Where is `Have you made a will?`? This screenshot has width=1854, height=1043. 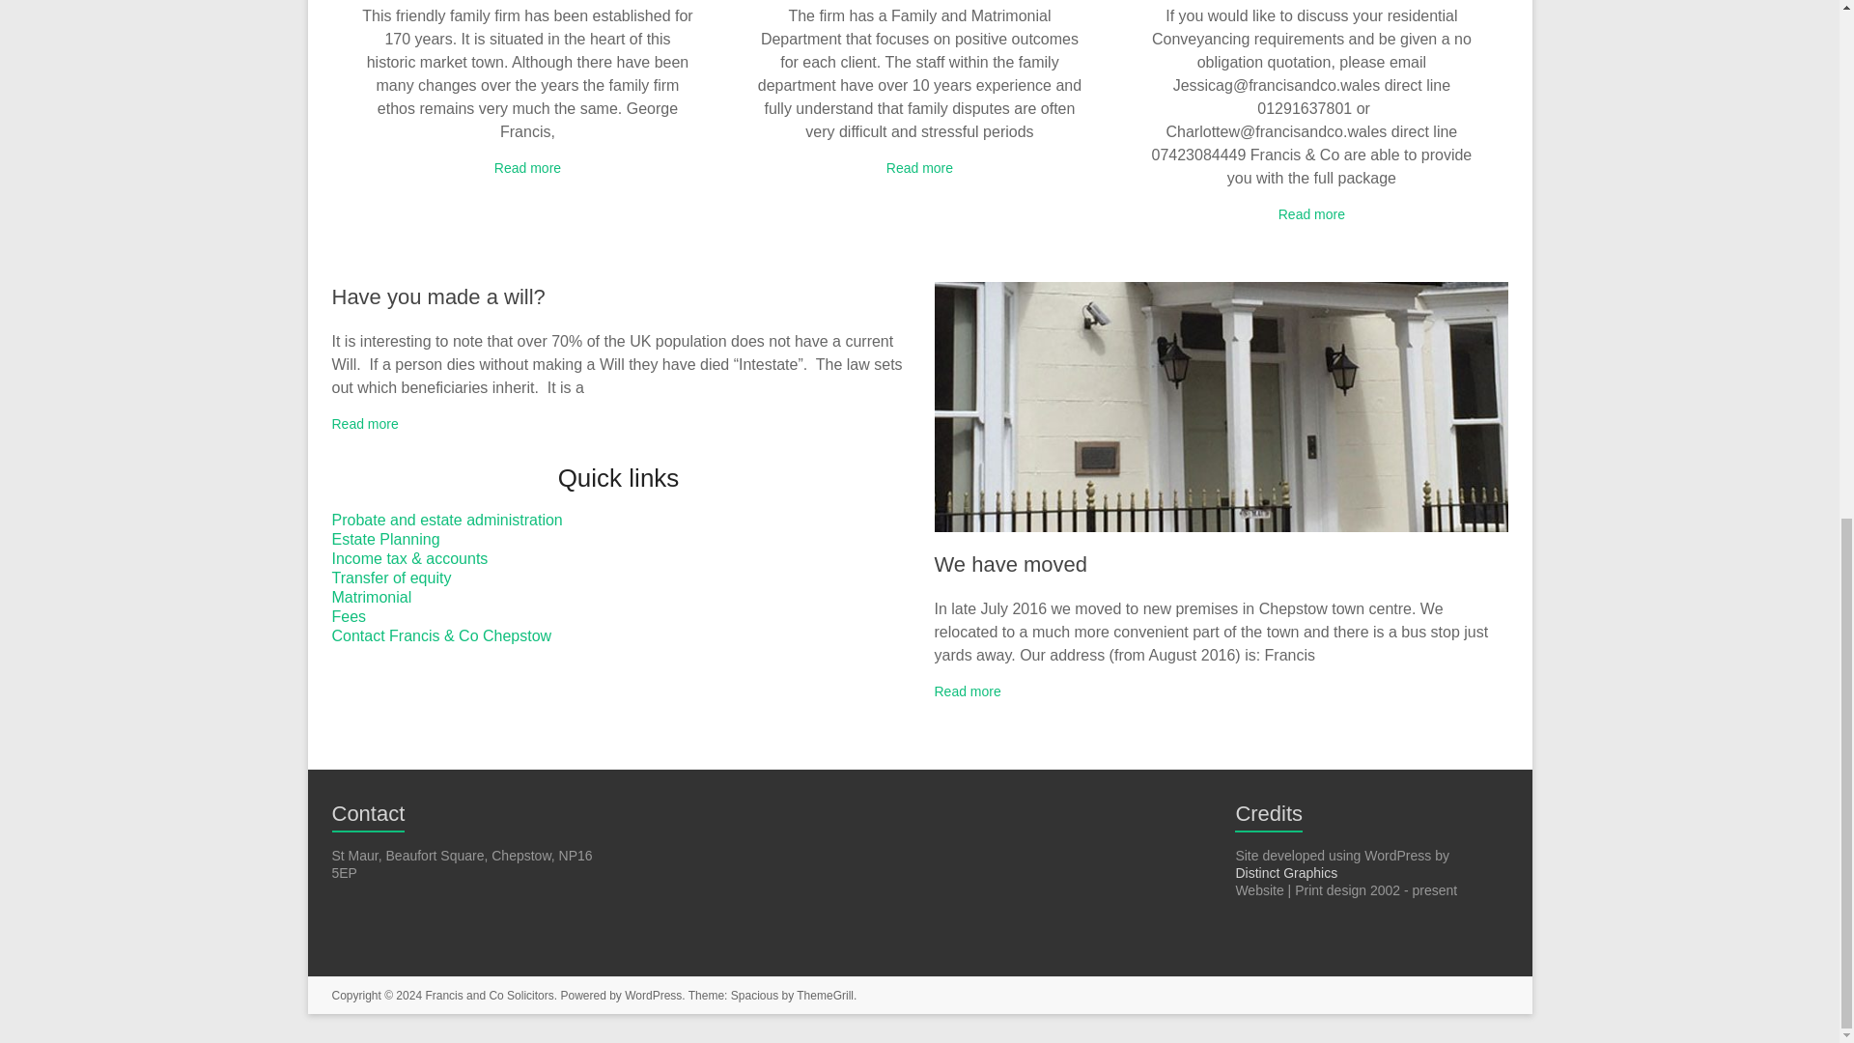
Have you made a will? is located at coordinates (438, 296).